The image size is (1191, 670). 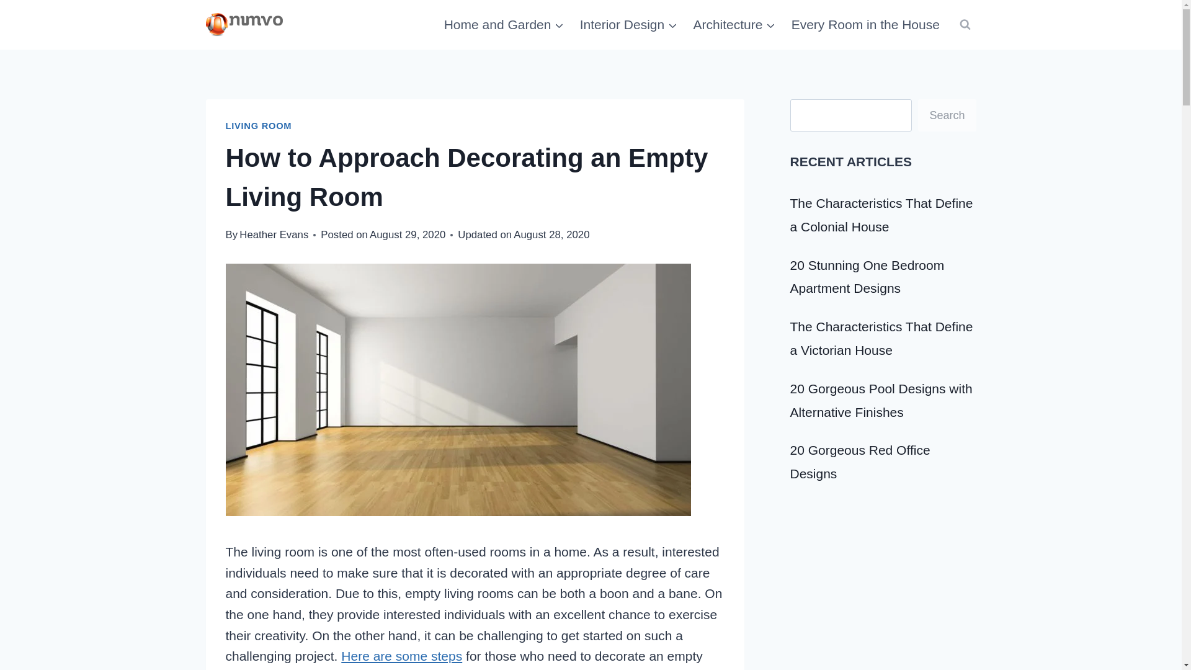 I want to click on Home and Garden, so click(x=504, y=25).